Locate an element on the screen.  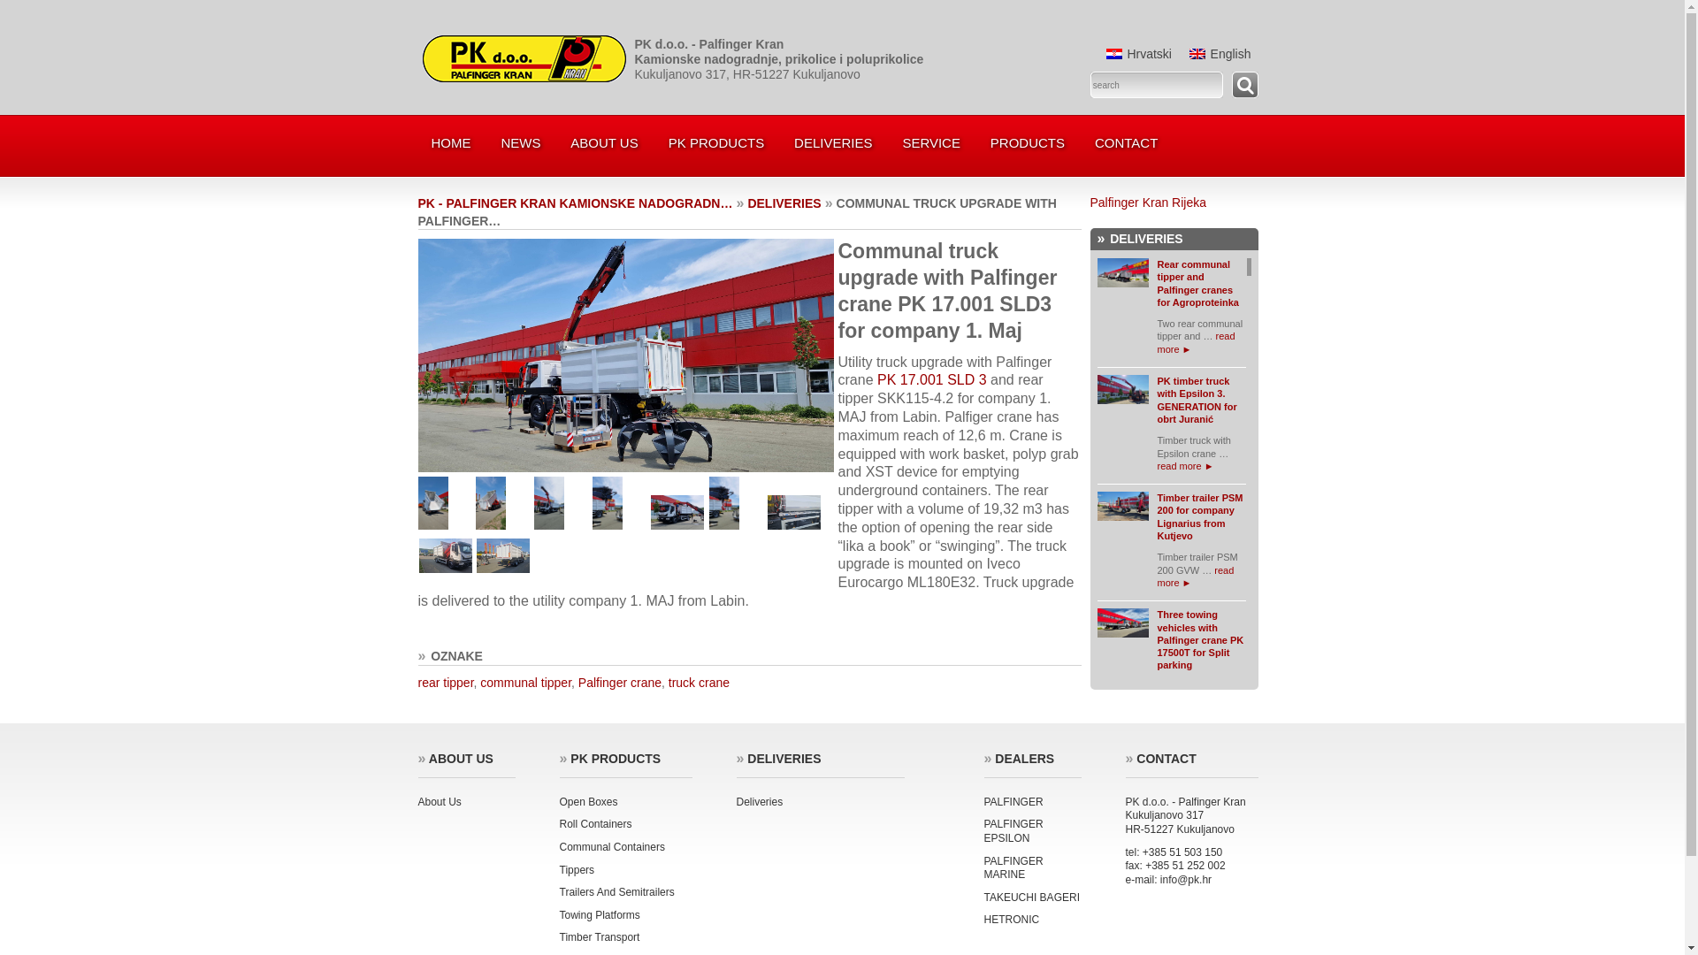
PK PRODUCTS is located at coordinates (716, 142).